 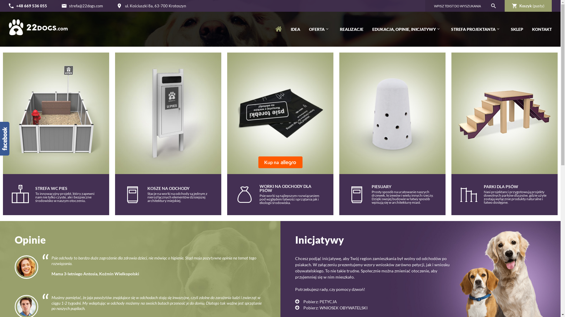 I want to click on Koszyk (pusty), so click(x=528, y=6).